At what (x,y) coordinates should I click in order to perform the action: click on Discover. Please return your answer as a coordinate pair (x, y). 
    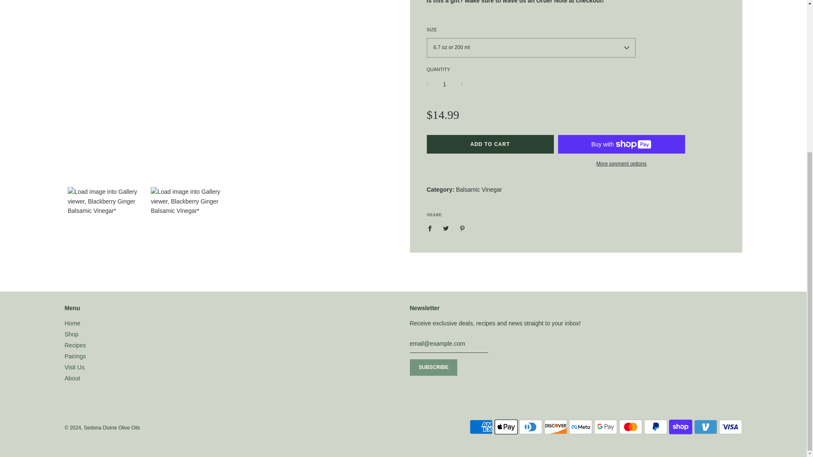
    Looking at the image, I should click on (556, 427).